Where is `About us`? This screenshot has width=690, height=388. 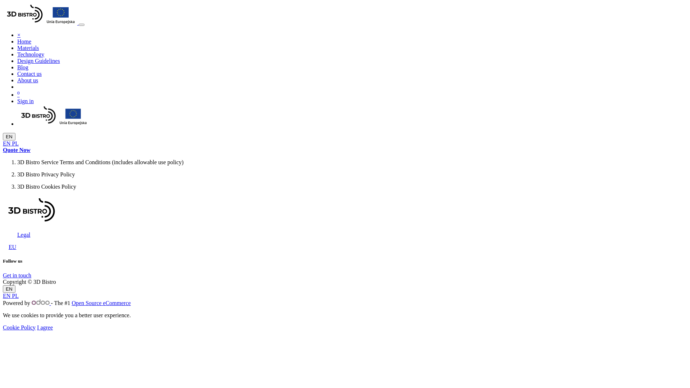
About us is located at coordinates (28, 80).